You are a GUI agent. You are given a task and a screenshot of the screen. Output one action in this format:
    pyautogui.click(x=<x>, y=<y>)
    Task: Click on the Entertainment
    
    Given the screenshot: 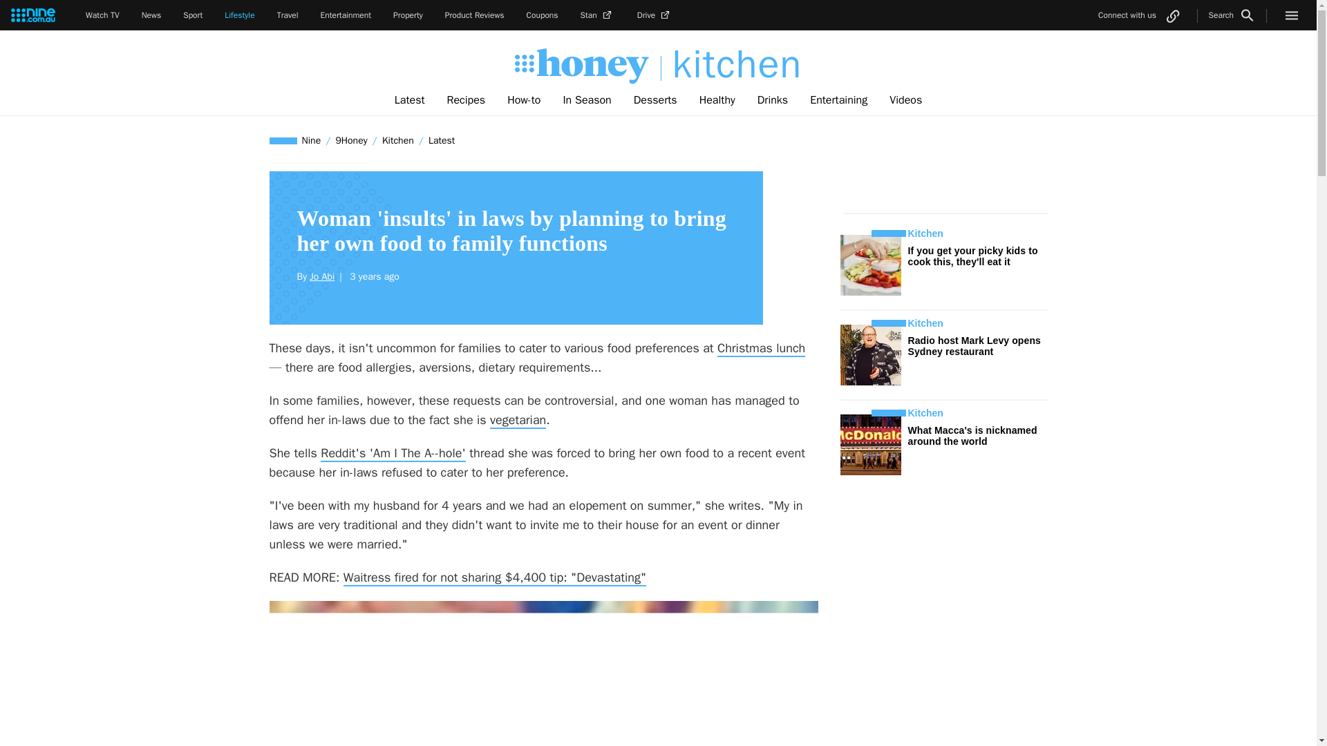 What is the action you would take?
    pyautogui.click(x=346, y=15)
    